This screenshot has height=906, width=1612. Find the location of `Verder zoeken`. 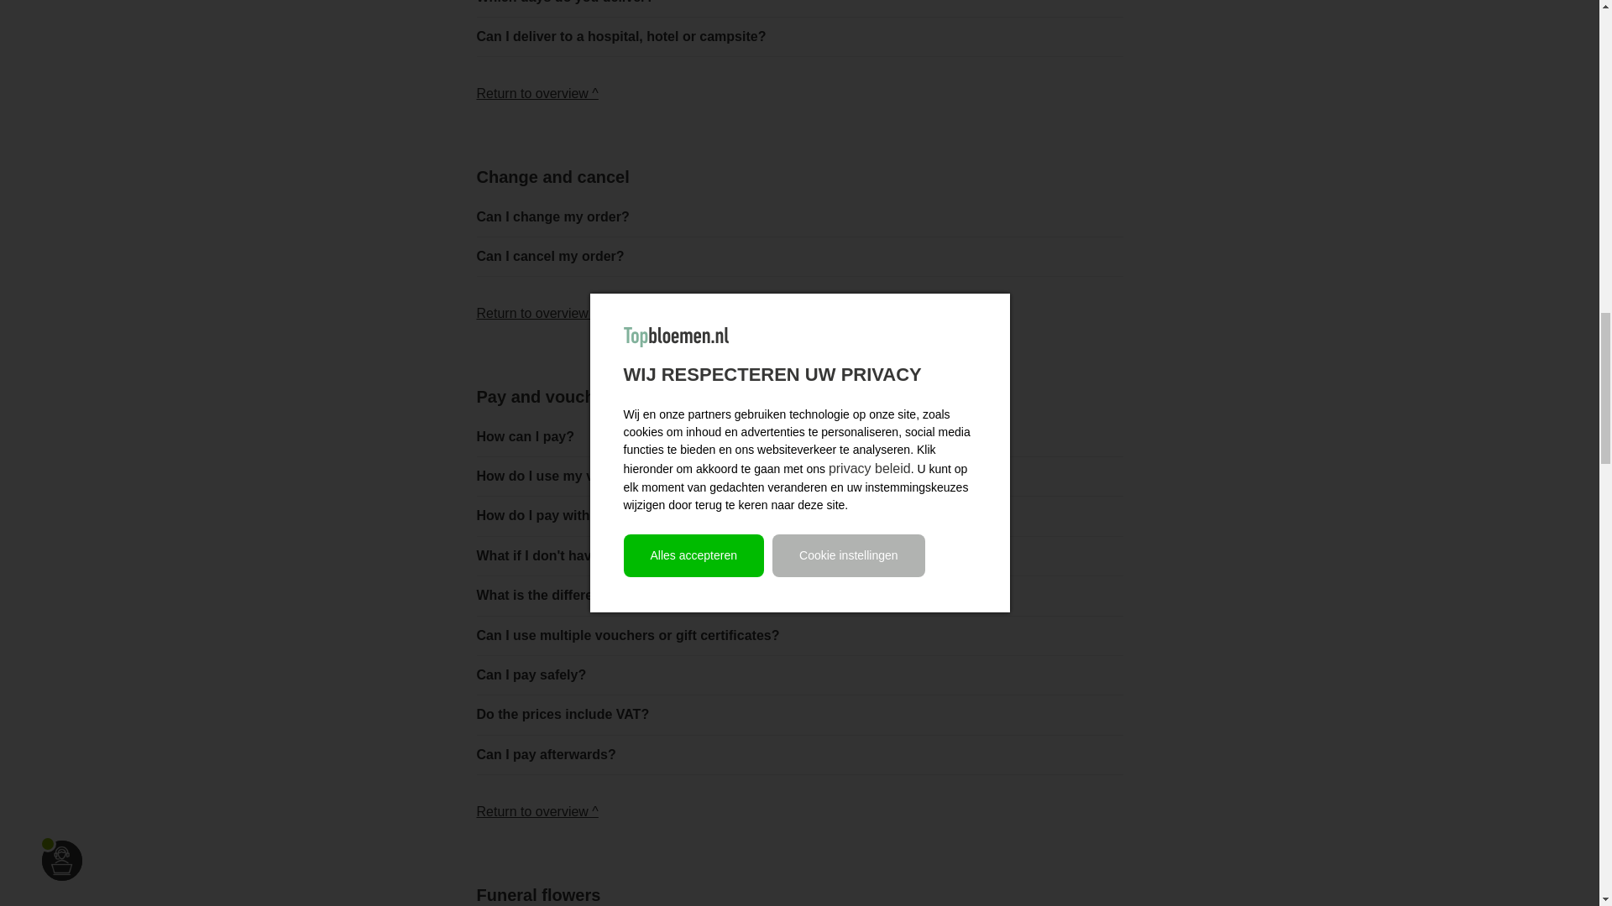

Verder zoeken is located at coordinates (537, 92).